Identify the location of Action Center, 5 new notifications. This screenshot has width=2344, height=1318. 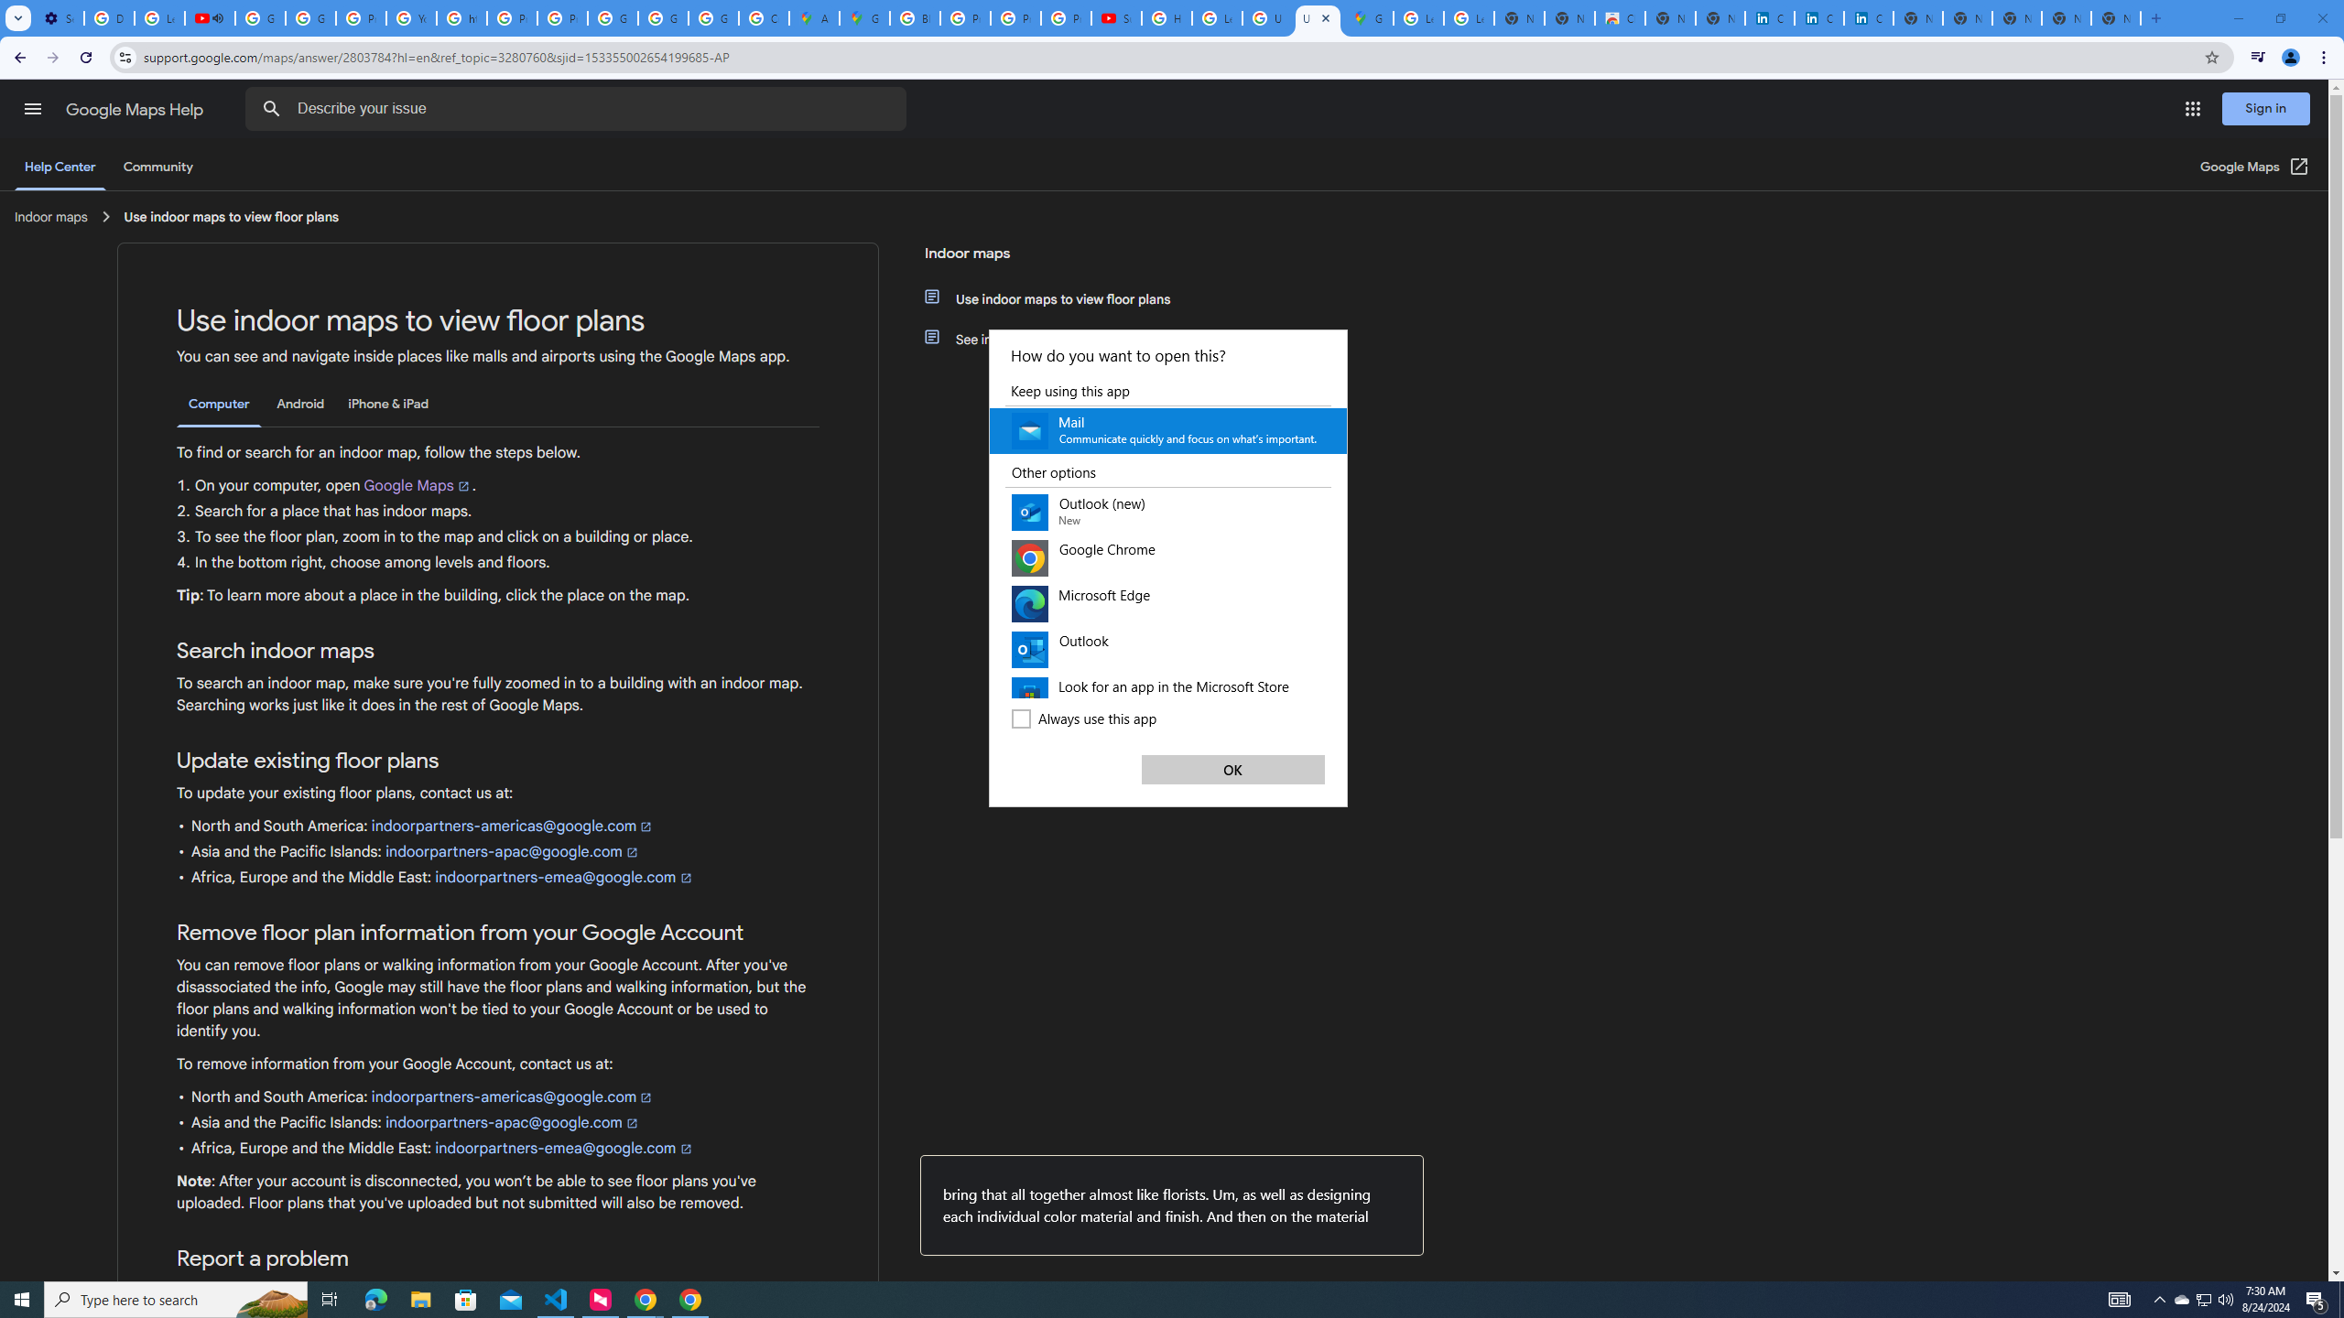
(2317, 1300).